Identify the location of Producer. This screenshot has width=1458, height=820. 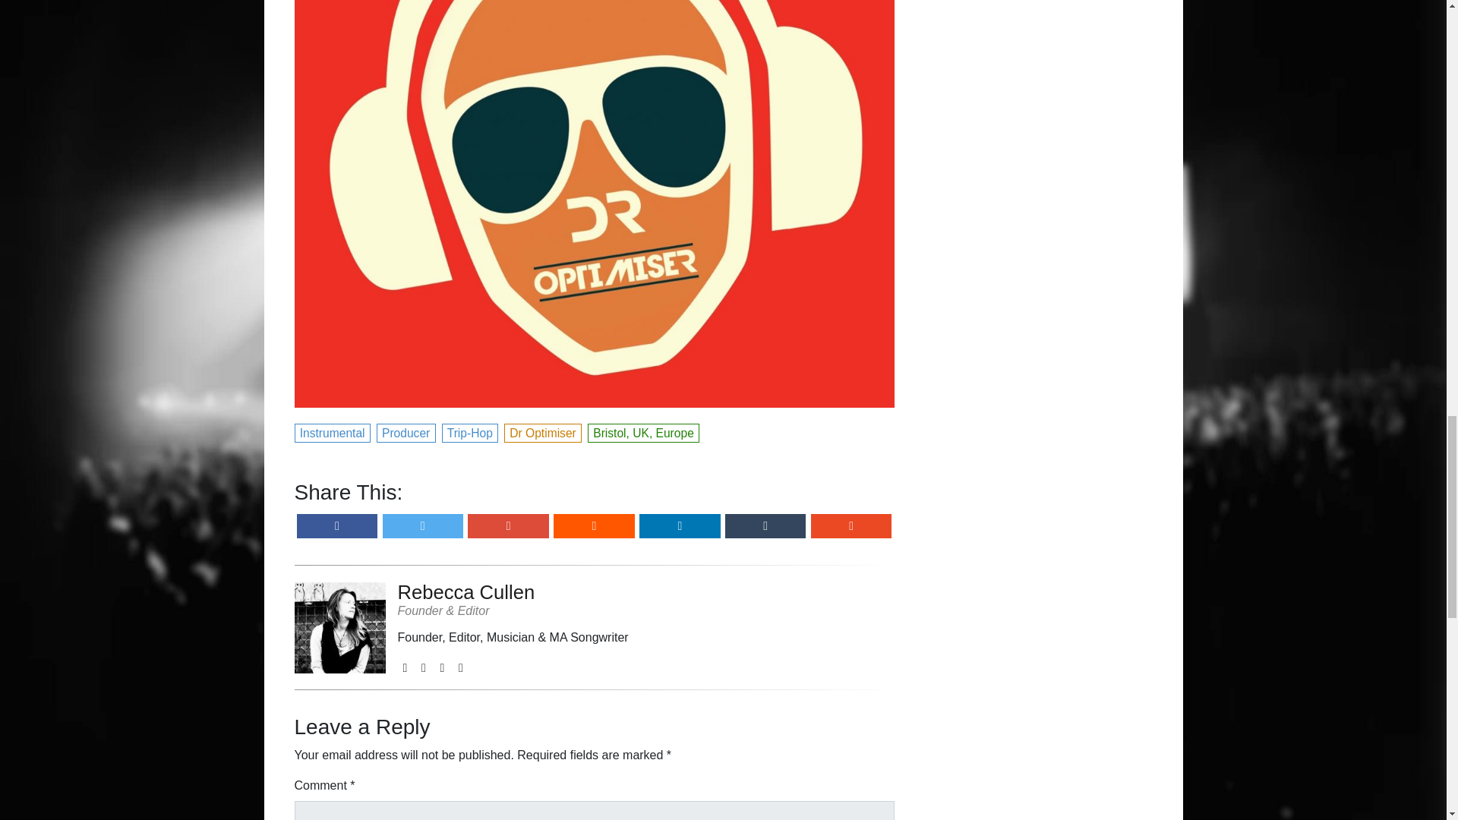
(406, 431).